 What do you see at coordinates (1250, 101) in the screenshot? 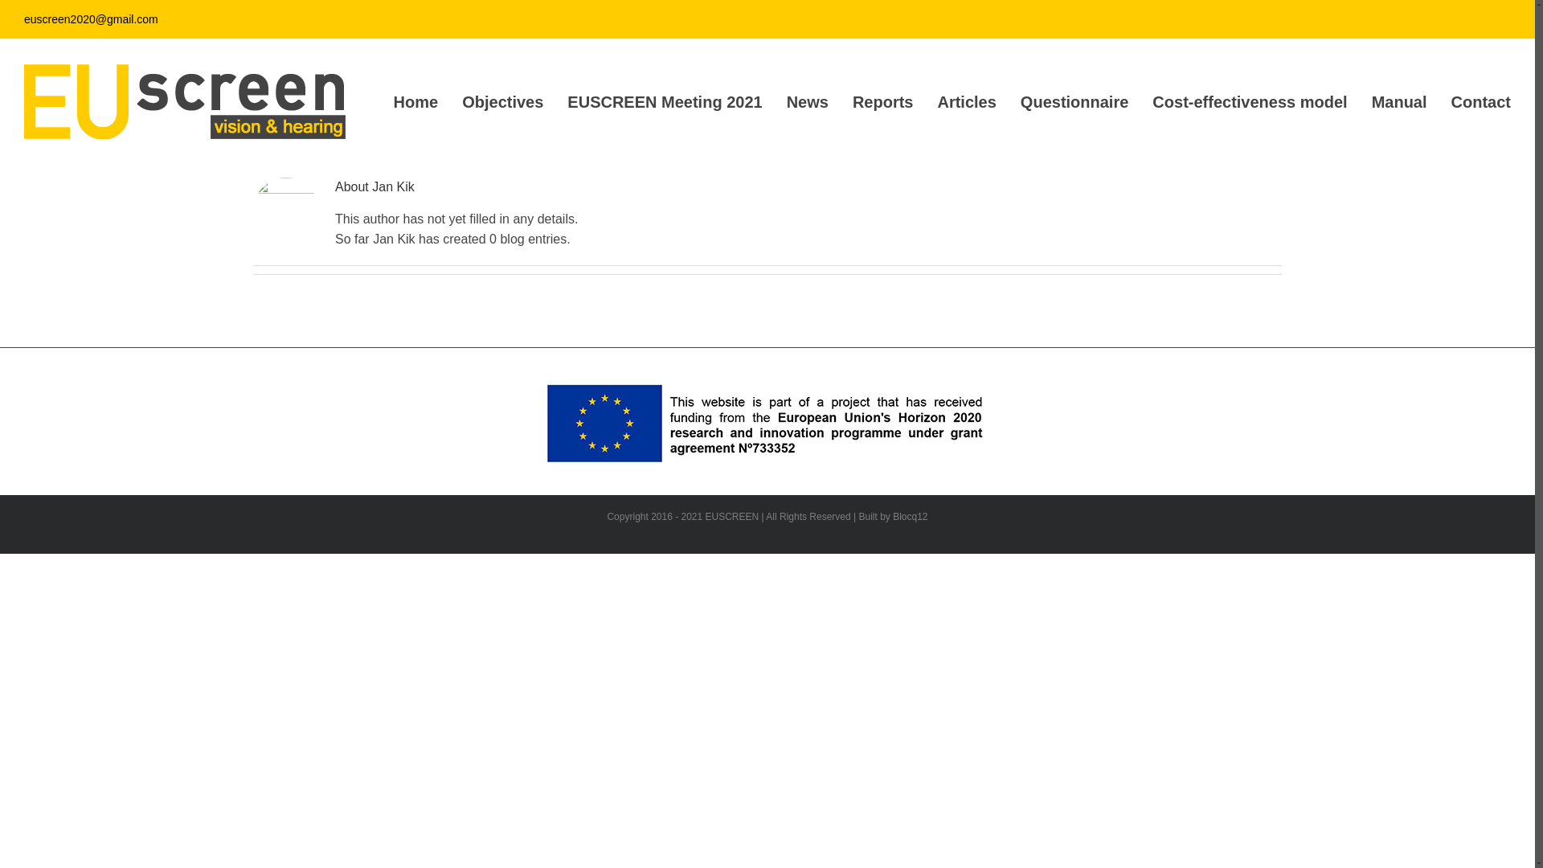
I see `Cost-effectiveness model` at bounding box center [1250, 101].